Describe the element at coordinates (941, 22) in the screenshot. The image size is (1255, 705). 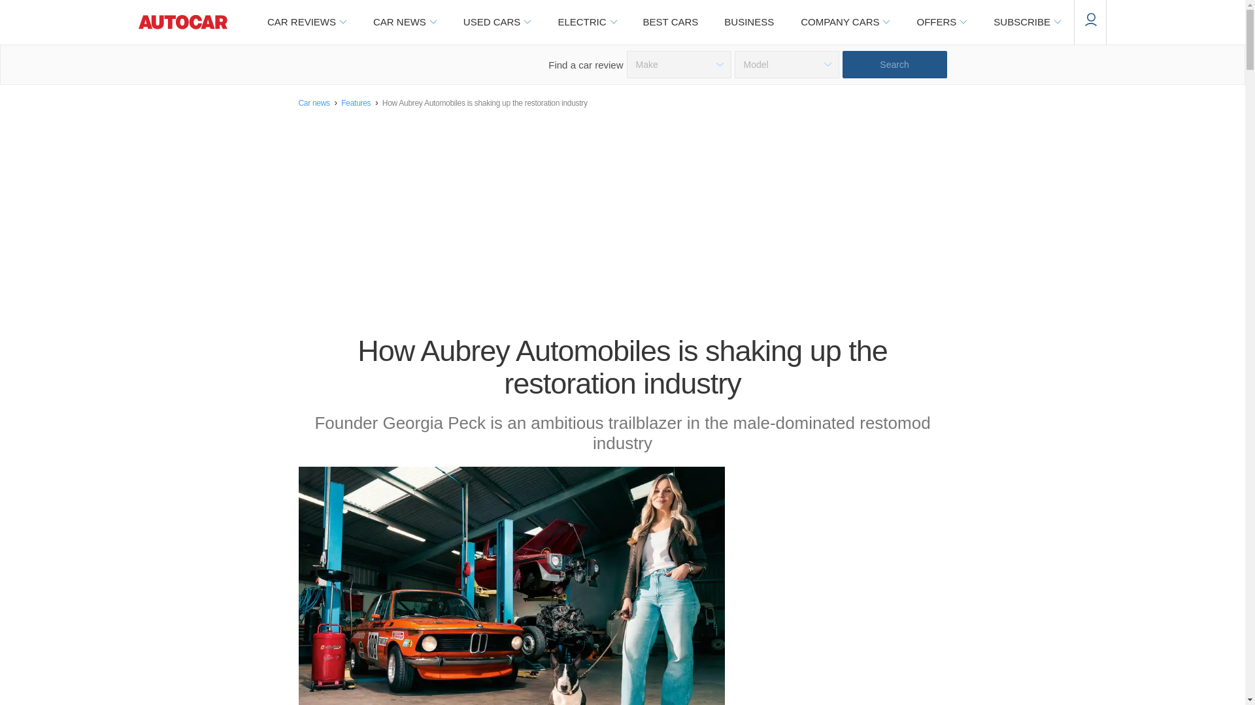
I see `OFFERS` at that location.